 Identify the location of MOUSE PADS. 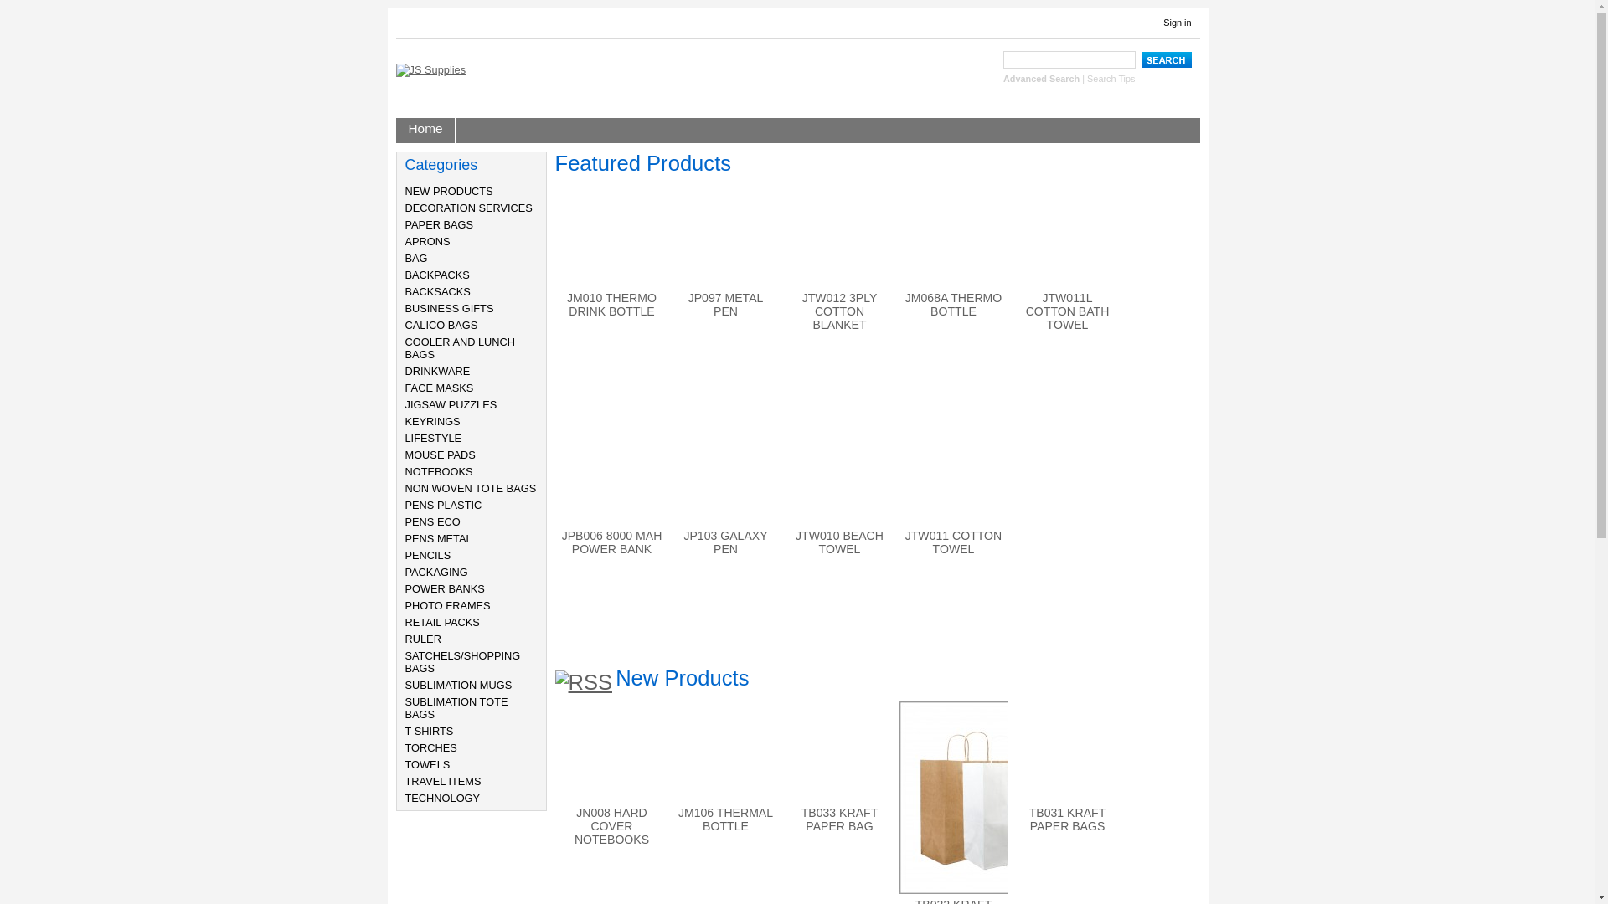
(441, 455).